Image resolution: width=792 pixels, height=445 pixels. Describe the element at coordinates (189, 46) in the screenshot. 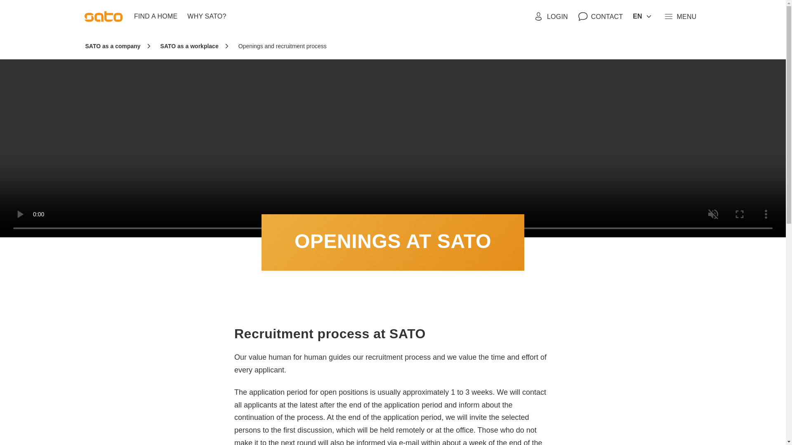

I see `SATO as a workplace` at that location.